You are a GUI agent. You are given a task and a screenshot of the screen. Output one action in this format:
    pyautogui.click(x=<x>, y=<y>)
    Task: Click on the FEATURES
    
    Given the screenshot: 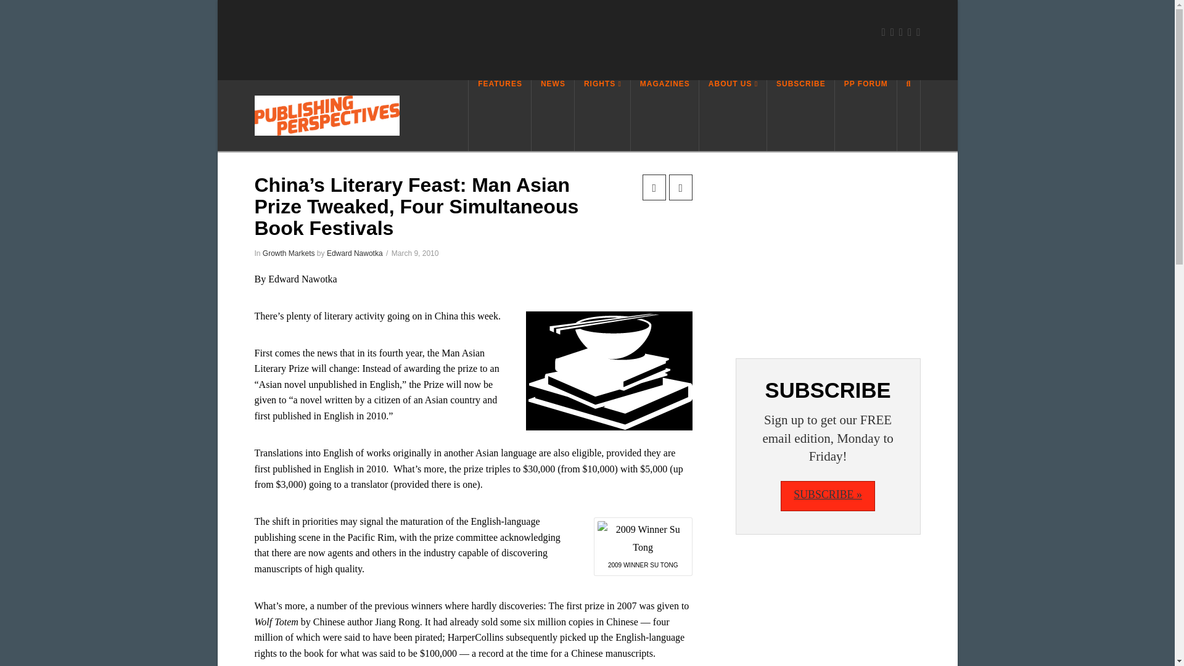 What is the action you would take?
    pyautogui.click(x=499, y=115)
    